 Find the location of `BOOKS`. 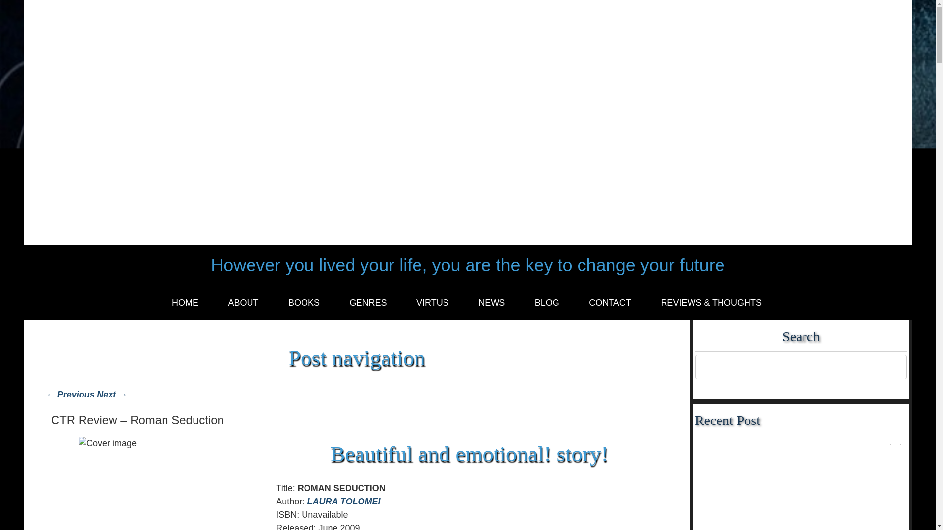

BOOKS is located at coordinates (304, 303).